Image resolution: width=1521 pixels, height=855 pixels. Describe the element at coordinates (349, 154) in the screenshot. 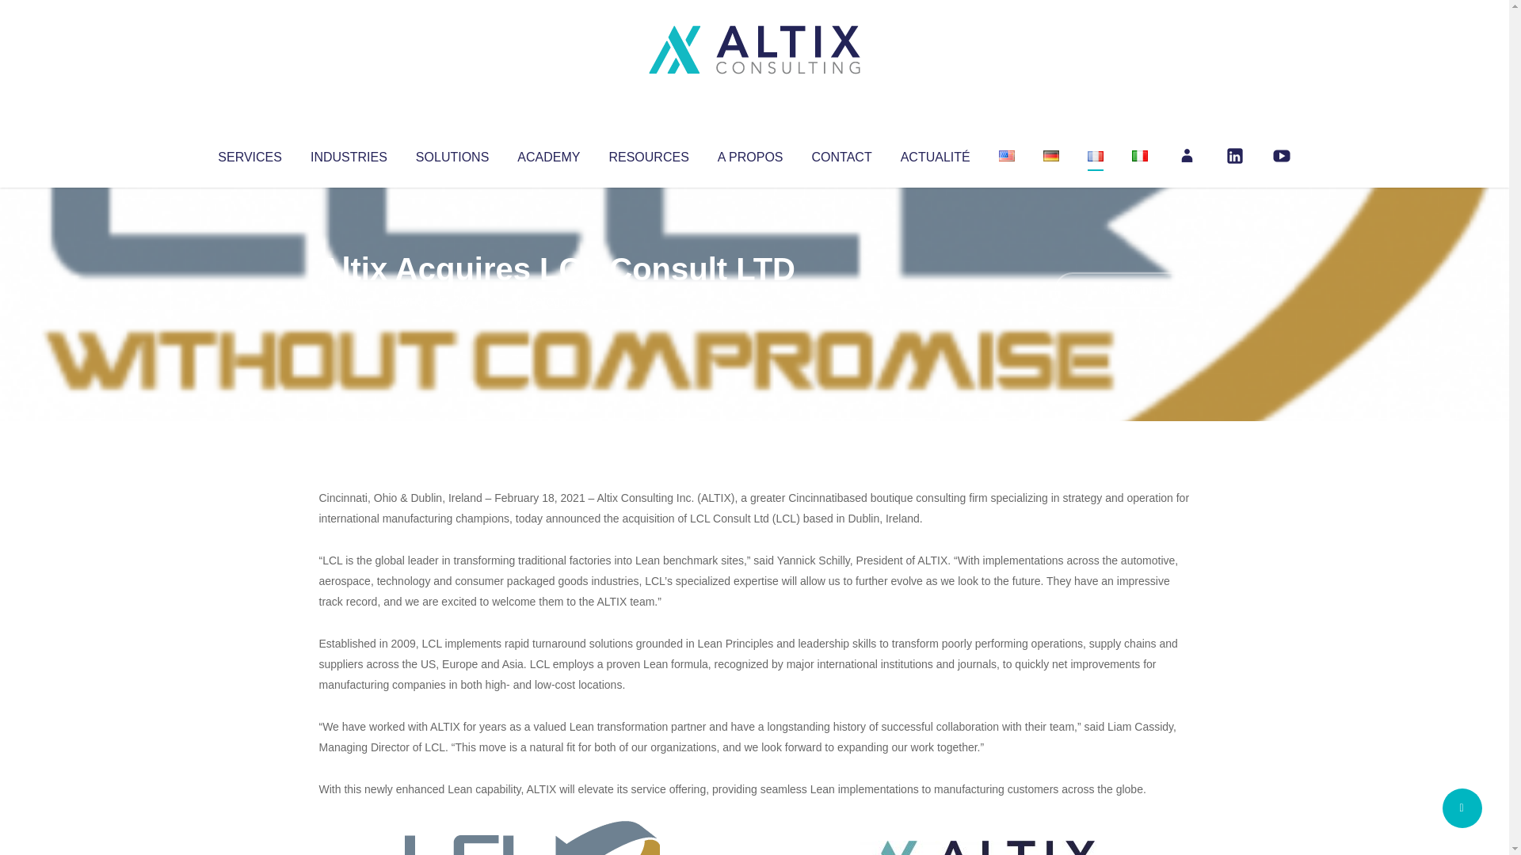

I see `INDUSTRIES` at that location.